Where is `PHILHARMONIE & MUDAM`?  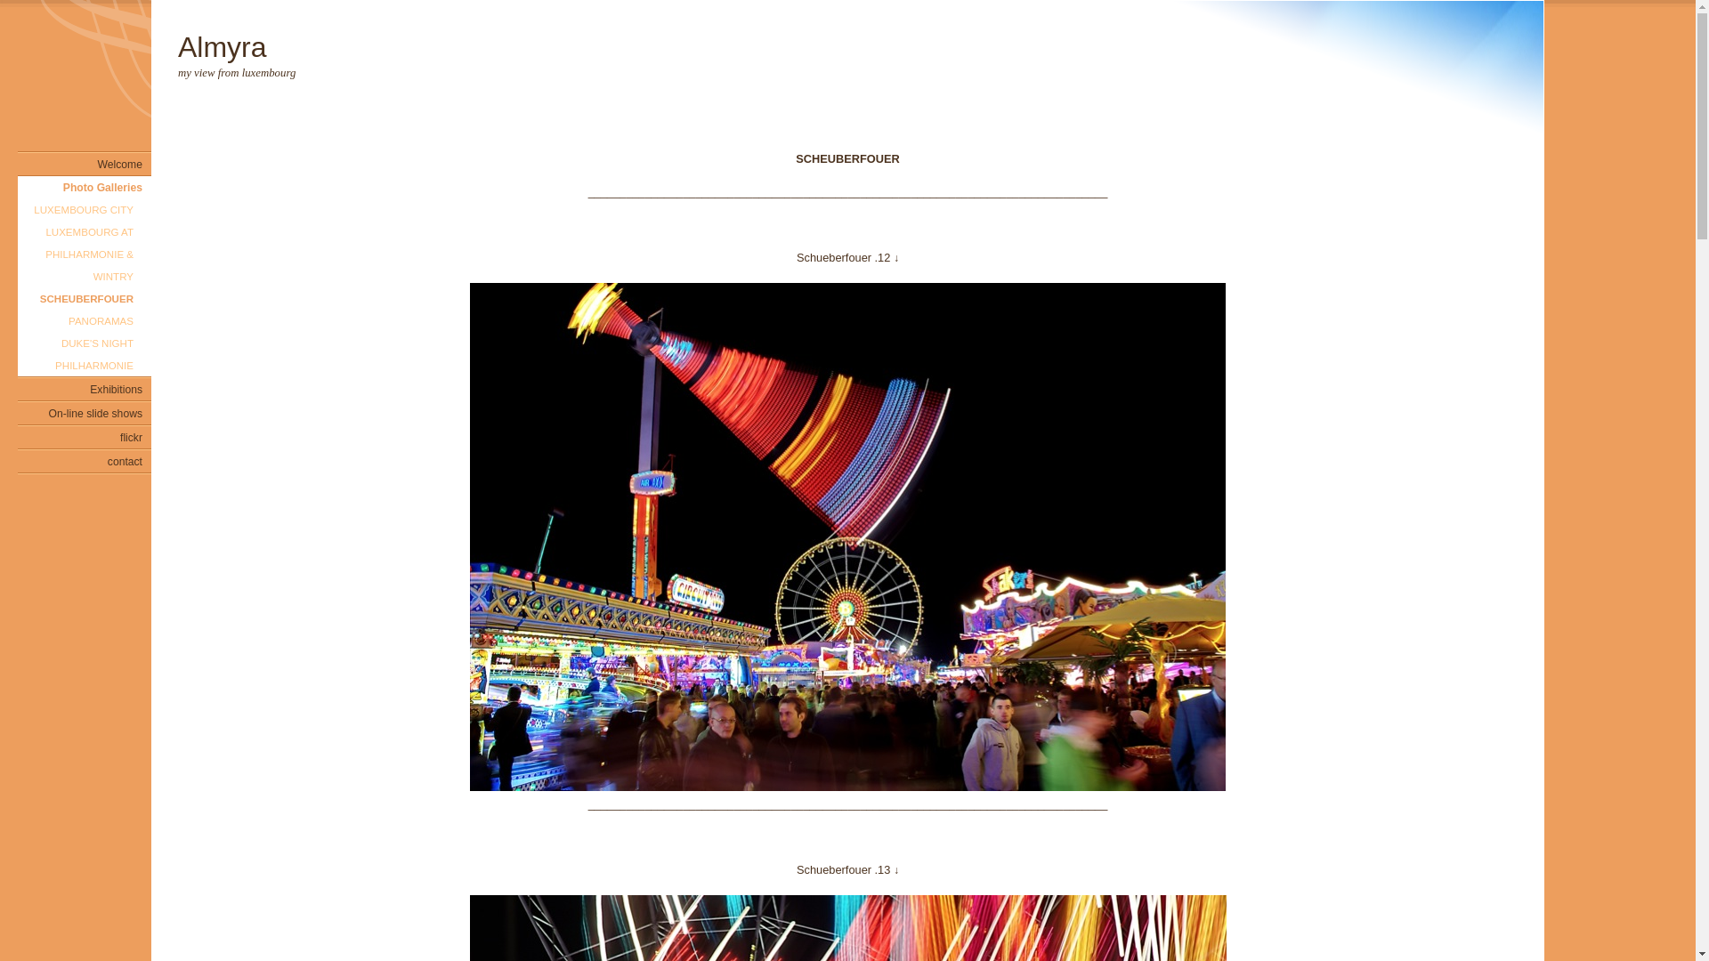 PHILHARMONIE & MUDAM is located at coordinates (85, 254).